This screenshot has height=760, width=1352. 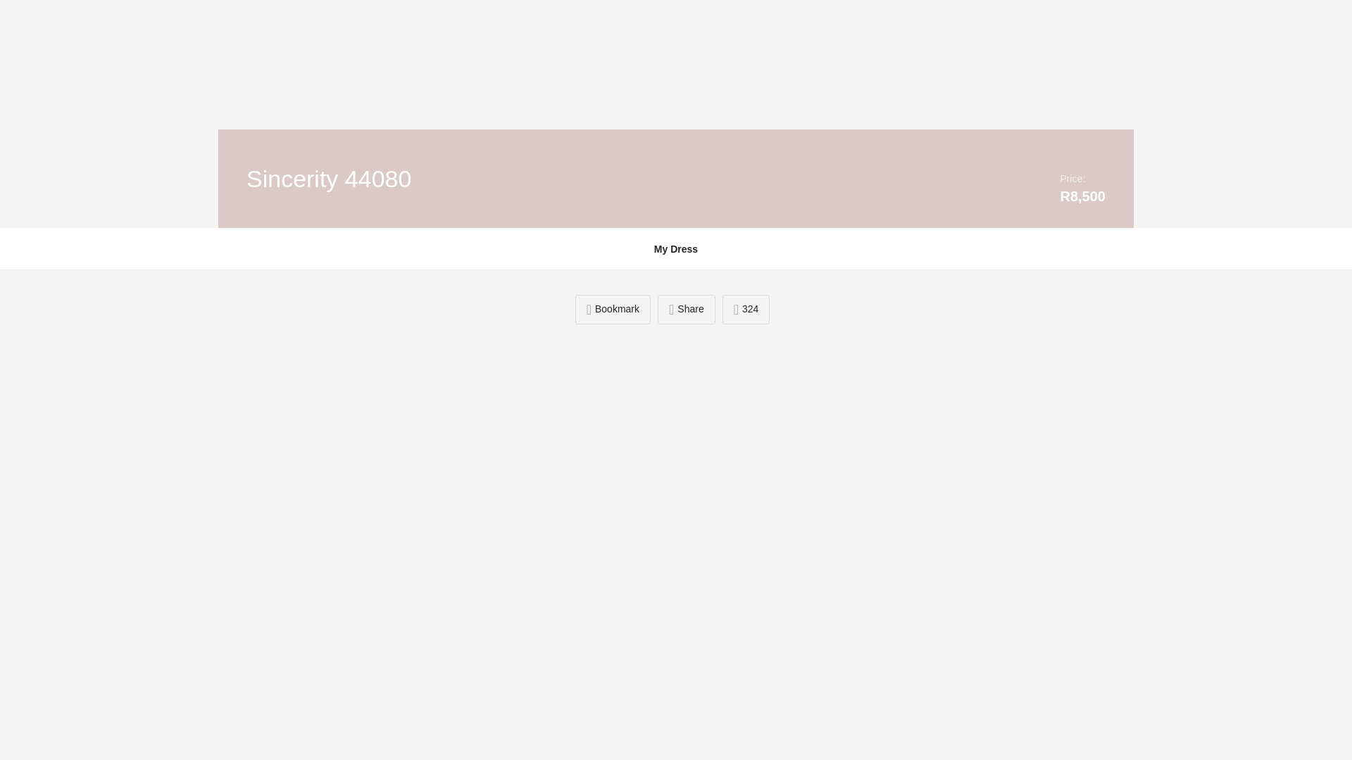 What do you see at coordinates (613, 310) in the screenshot?
I see `Bookmark` at bounding box center [613, 310].